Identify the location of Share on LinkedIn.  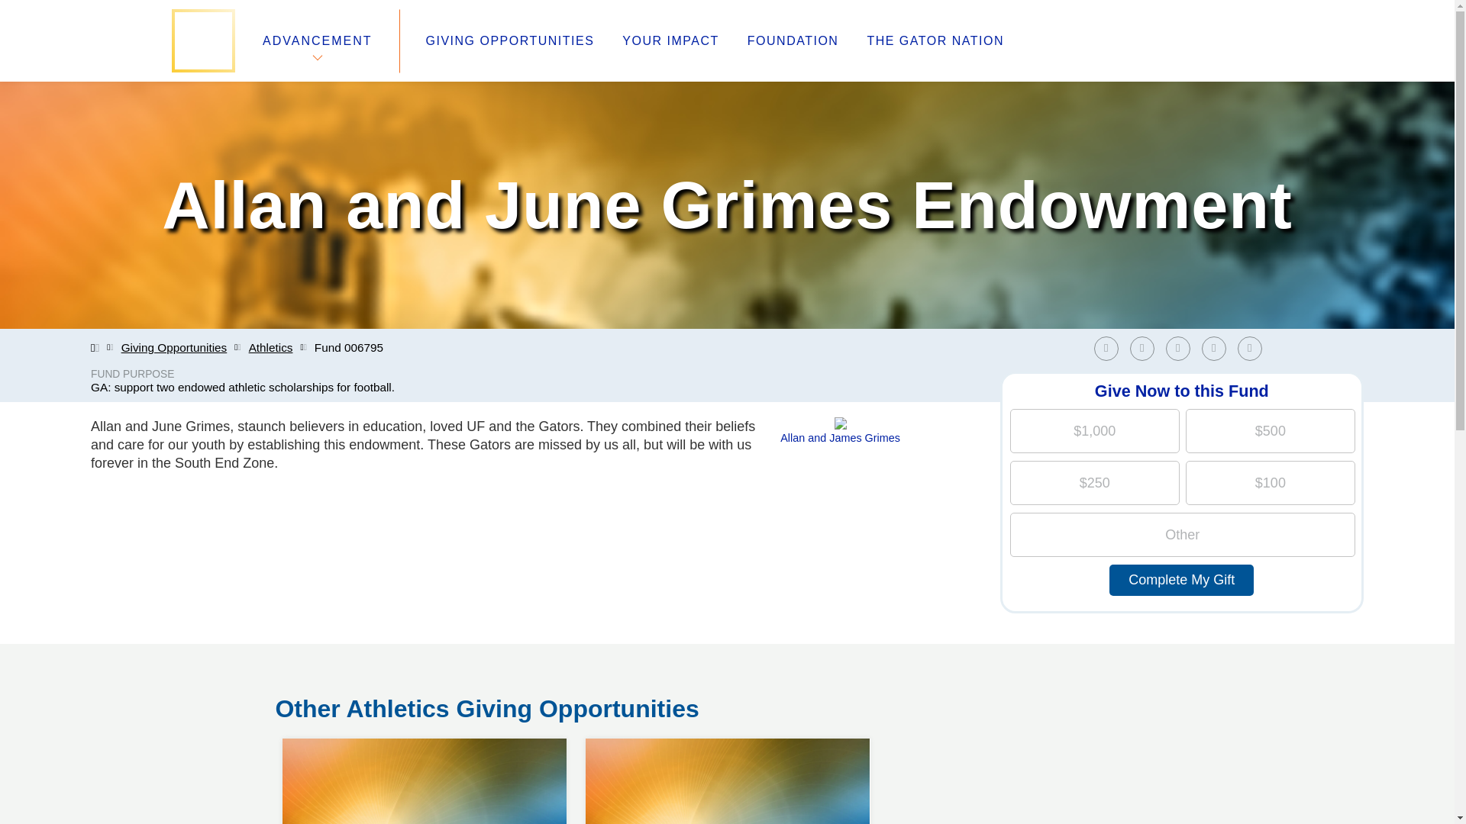
(727, 739).